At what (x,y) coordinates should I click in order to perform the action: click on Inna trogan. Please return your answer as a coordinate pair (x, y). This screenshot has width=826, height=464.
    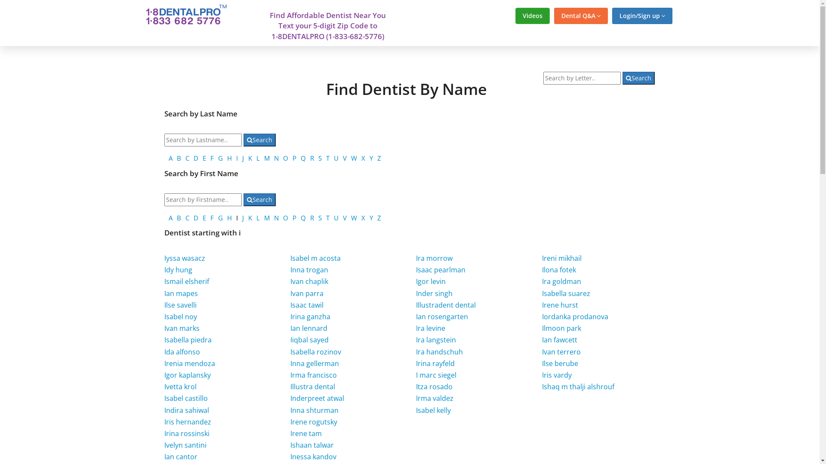
    Looking at the image, I should click on (309, 270).